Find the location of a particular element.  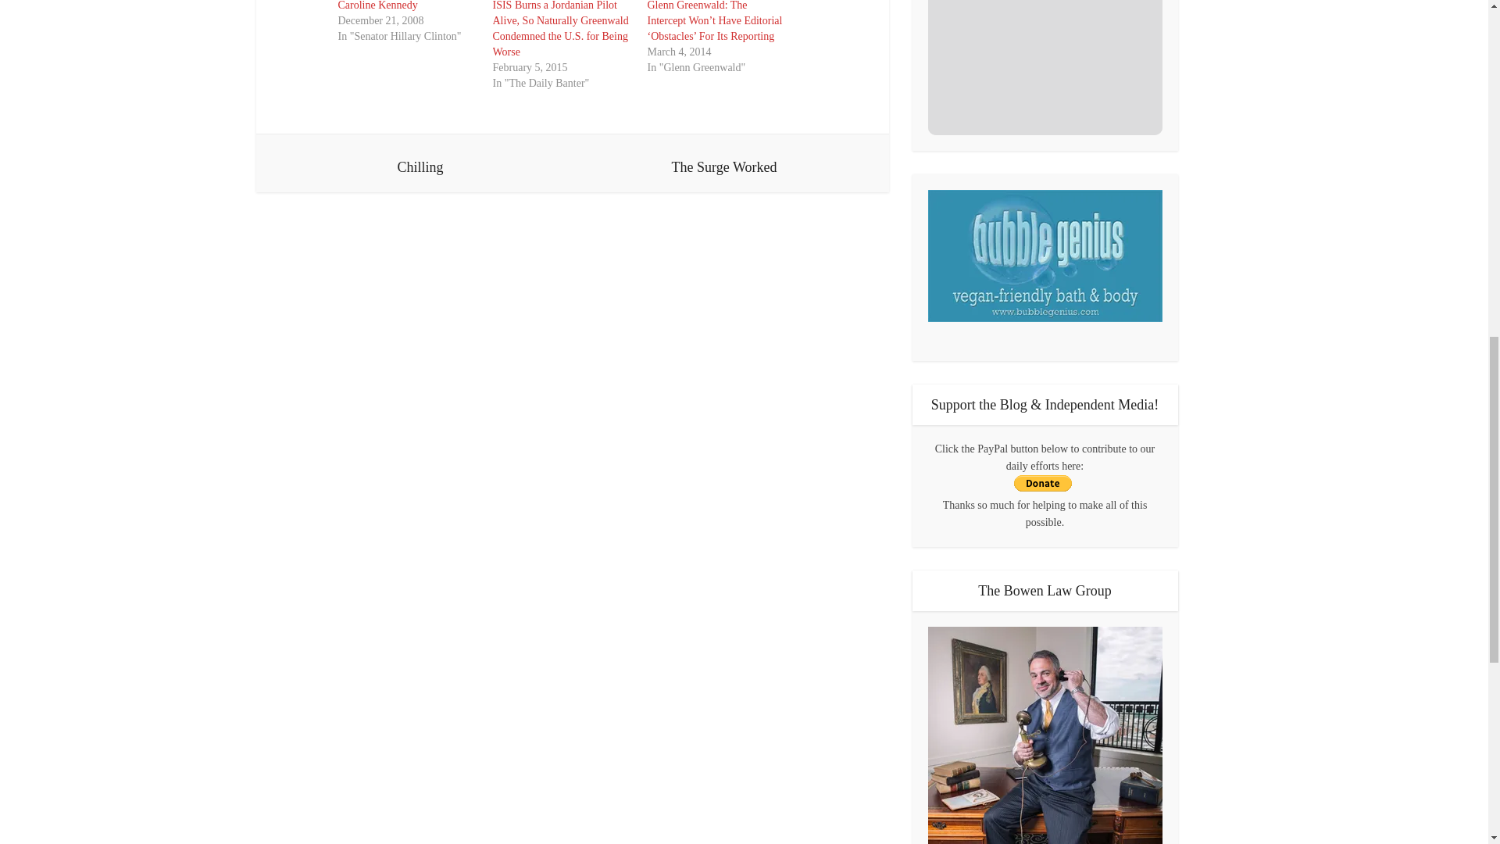

Caroline Kennedy is located at coordinates (377, 5).